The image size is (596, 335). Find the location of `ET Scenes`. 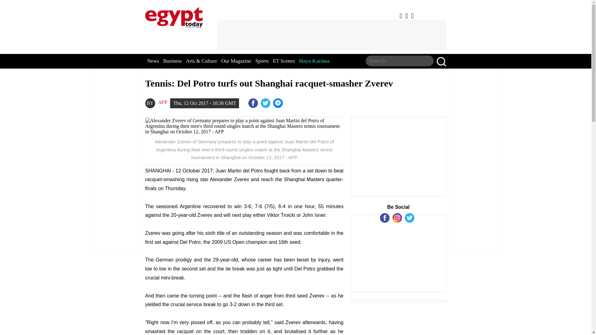

ET Scenes is located at coordinates (284, 61).